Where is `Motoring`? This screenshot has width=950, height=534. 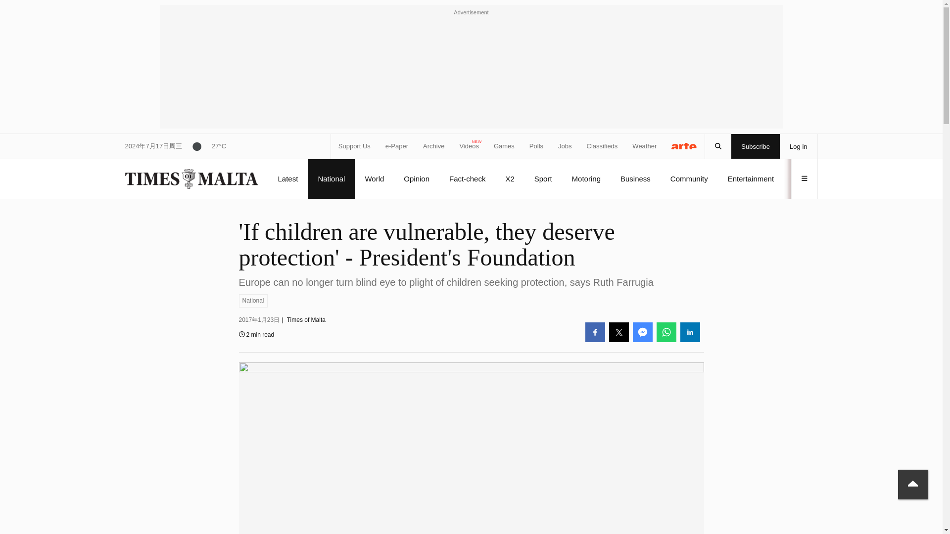 Motoring is located at coordinates (586, 178).